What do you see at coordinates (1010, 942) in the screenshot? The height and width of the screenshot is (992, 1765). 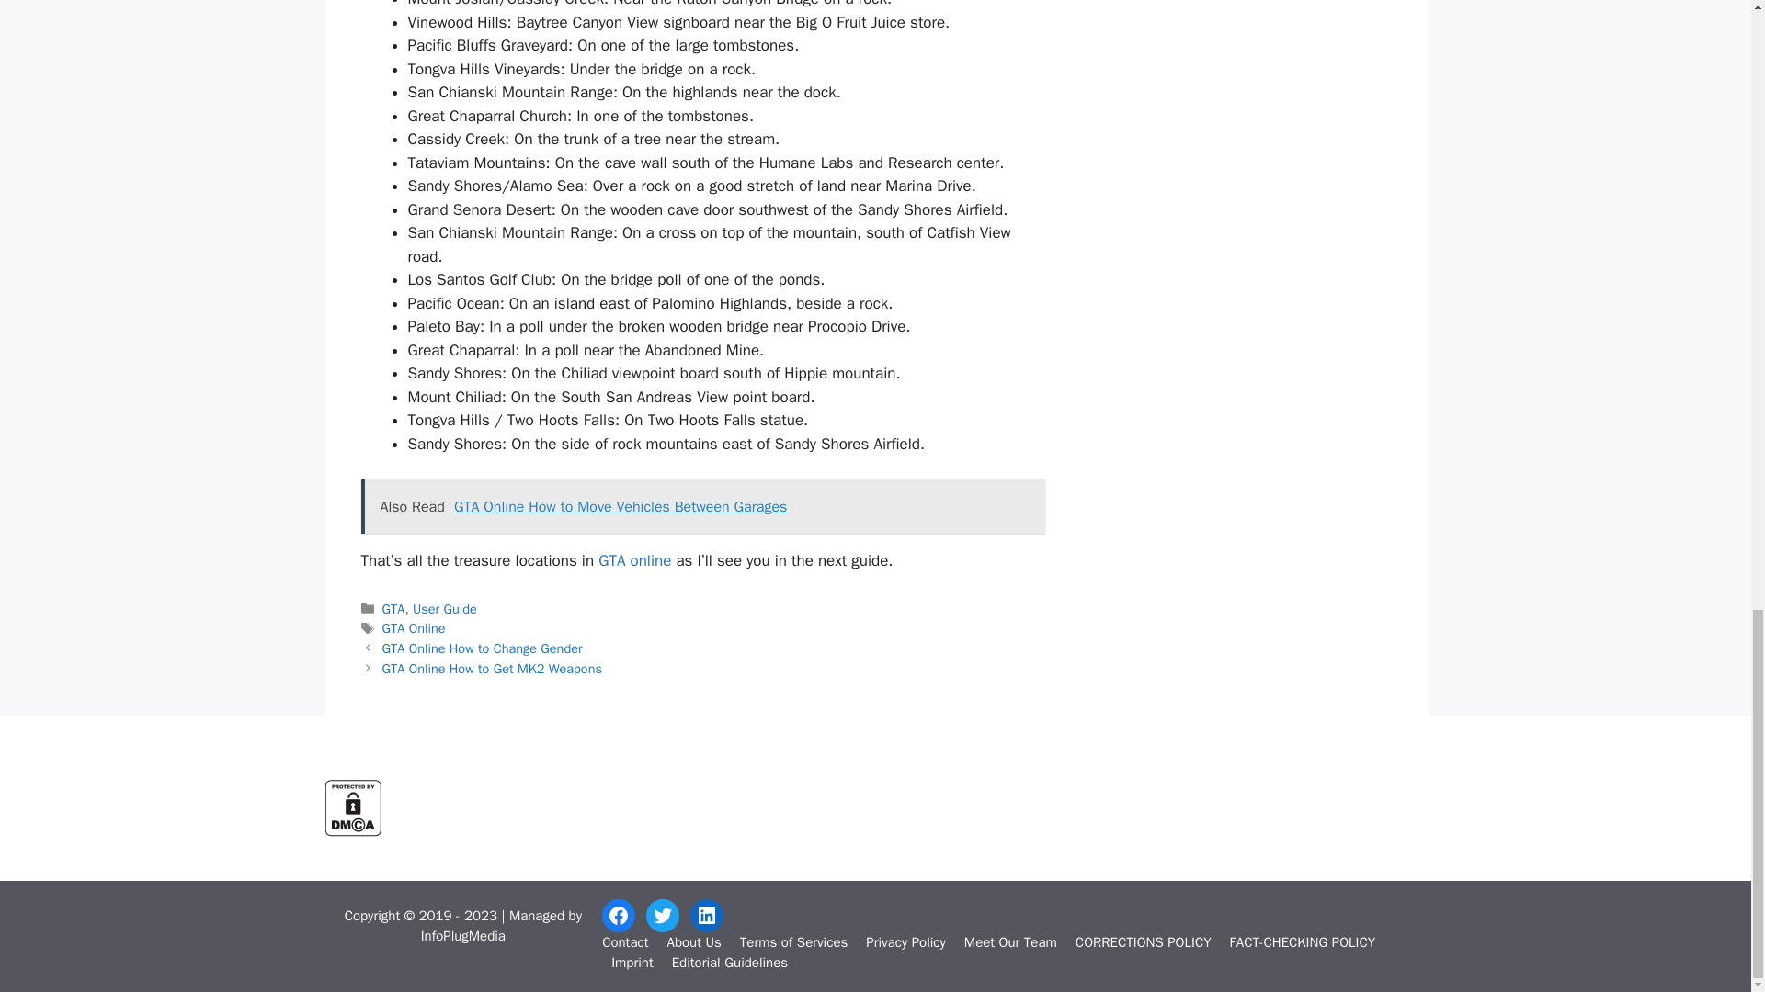 I see `Meet Our Team` at bounding box center [1010, 942].